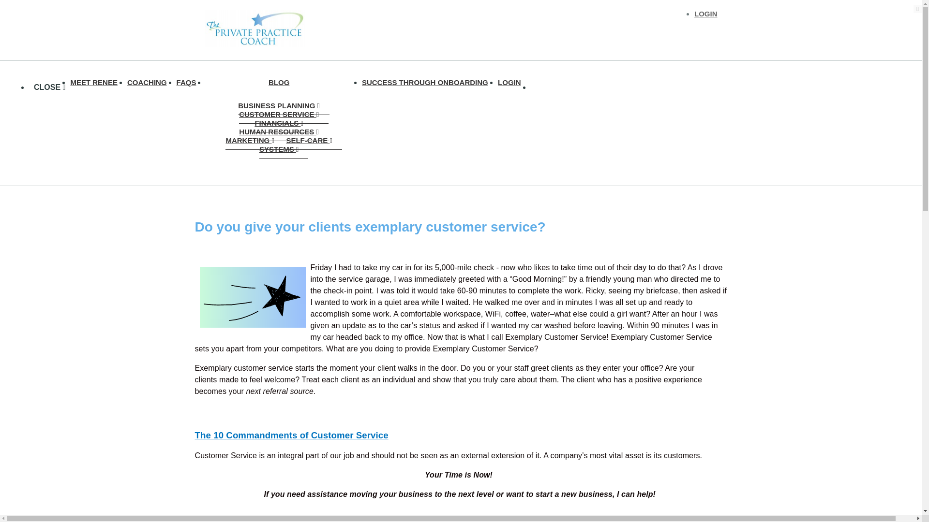 This screenshot has height=522, width=929. Describe the element at coordinates (284, 149) in the screenshot. I see `SYSTEMS` at that location.